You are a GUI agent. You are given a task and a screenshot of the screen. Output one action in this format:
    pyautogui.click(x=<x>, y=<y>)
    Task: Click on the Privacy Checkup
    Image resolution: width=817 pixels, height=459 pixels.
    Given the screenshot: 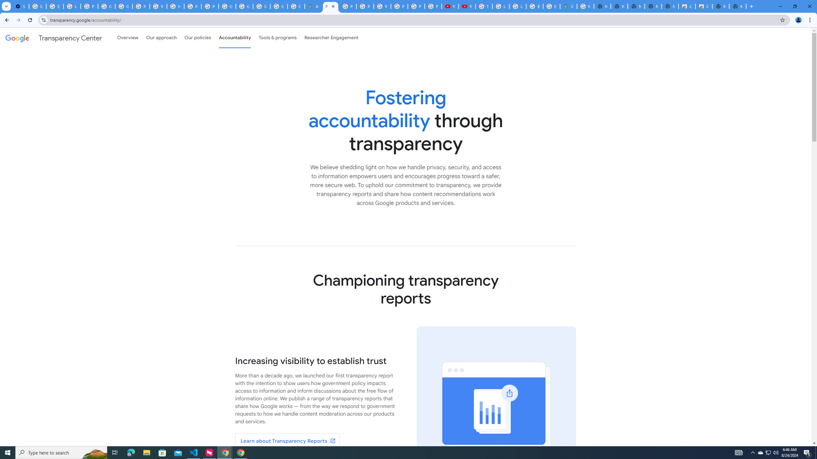 What is the action you would take?
    pyautogui.click(x=416, y=6)
    